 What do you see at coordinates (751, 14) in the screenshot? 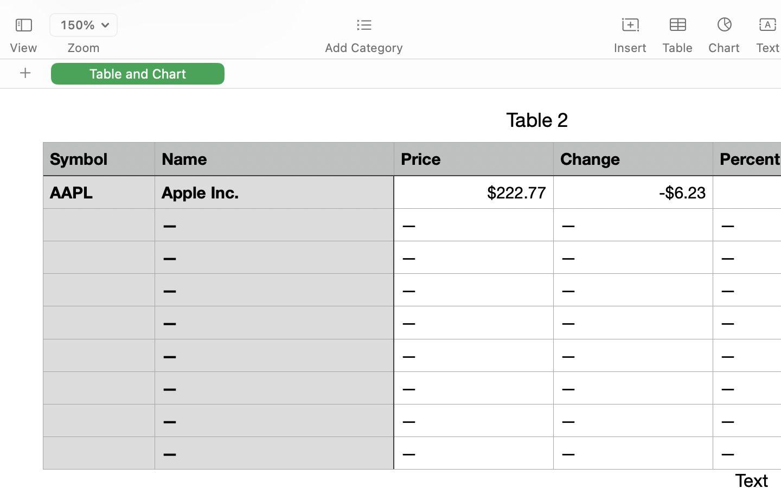
I see `Untitled` at bounding box center [751, 14].